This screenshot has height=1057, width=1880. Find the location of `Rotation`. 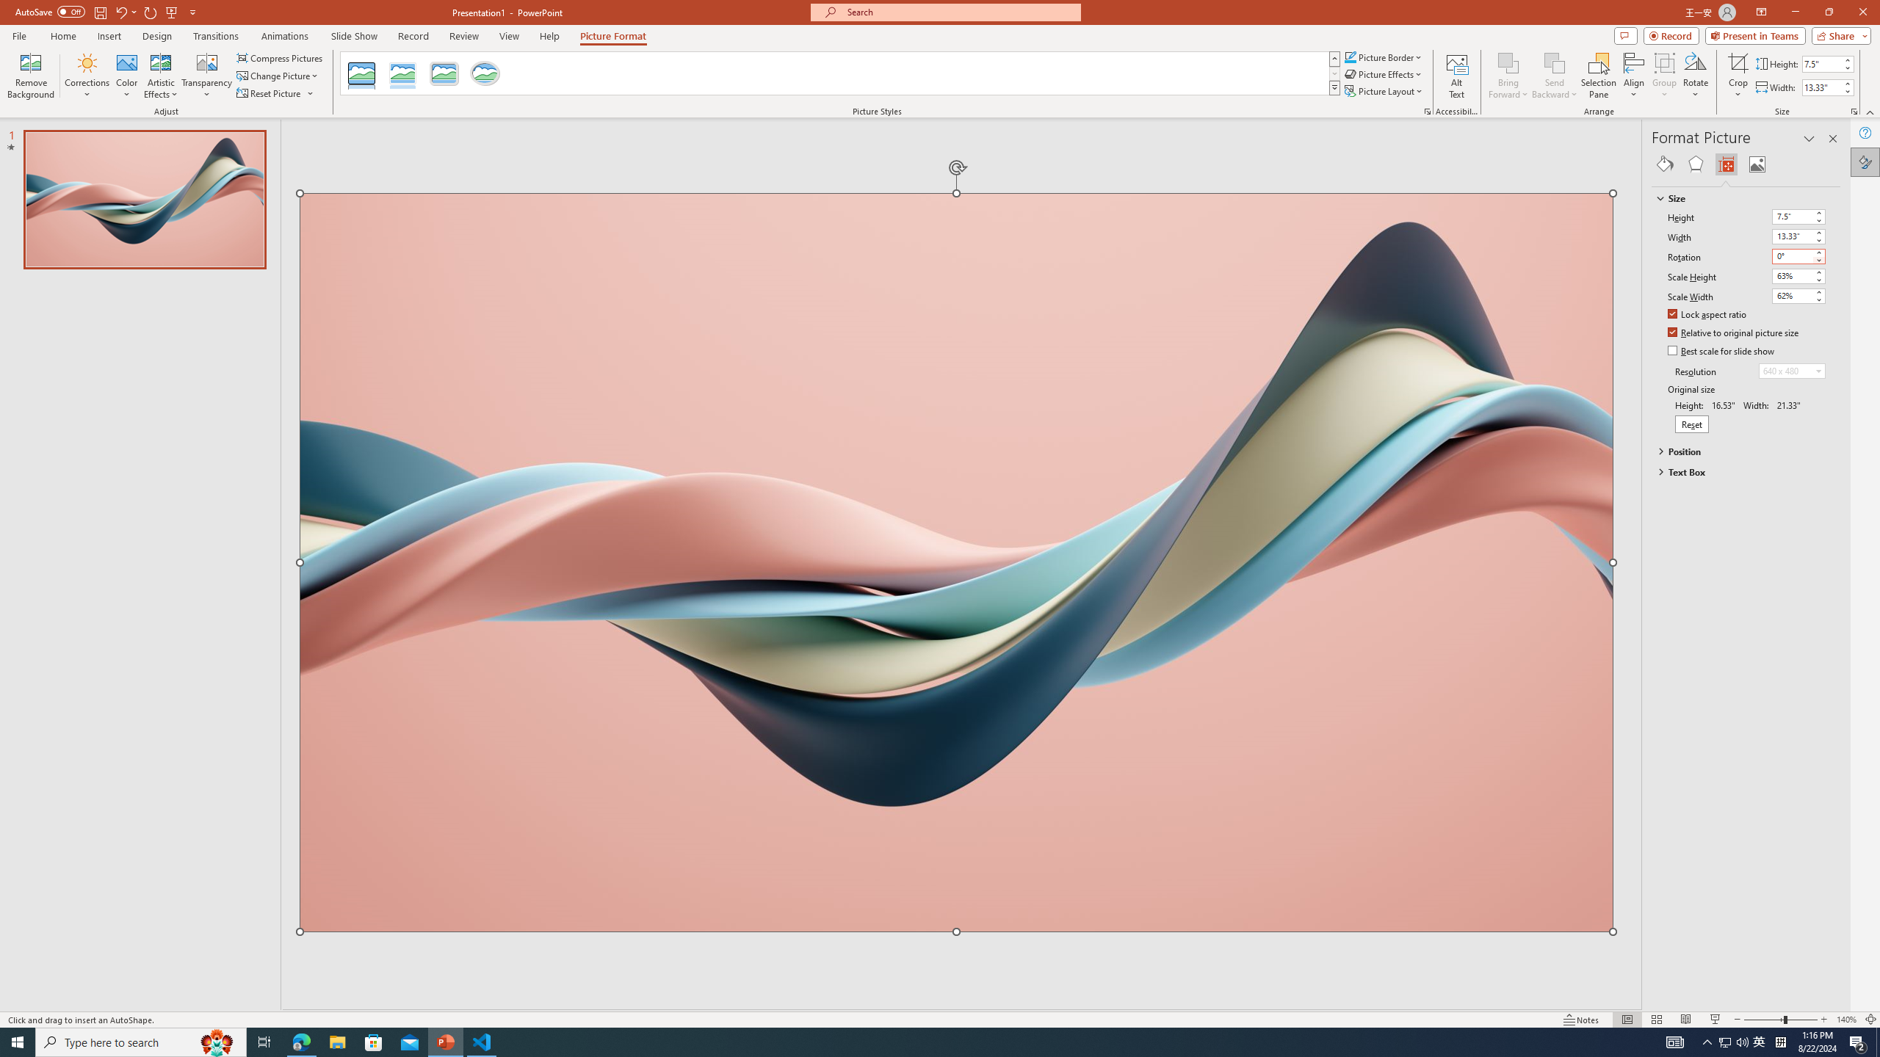

Rotation is located at coordinates (1792, 255).